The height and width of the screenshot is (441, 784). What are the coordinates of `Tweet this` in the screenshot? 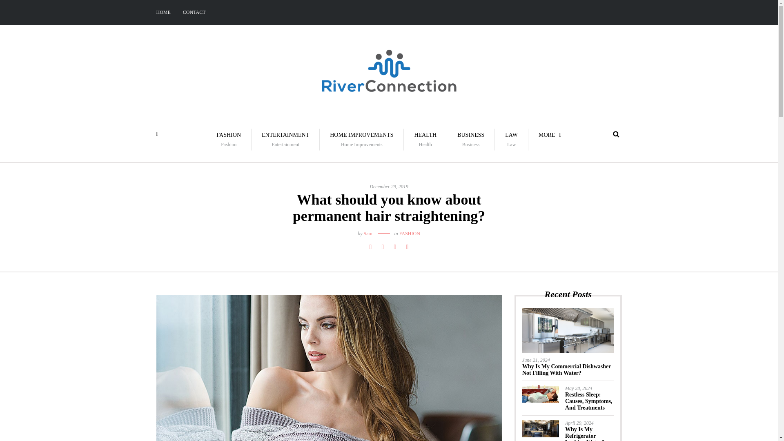 It's located at (394, 247).